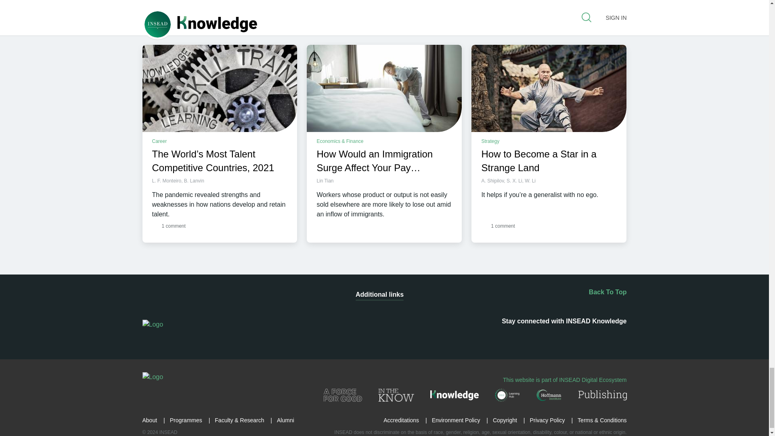 This screenshot has height=436, width=775. What do you see at coordinates (475, 337) in the screenshot?
I see `RSS` at bounding box center [475, 337].